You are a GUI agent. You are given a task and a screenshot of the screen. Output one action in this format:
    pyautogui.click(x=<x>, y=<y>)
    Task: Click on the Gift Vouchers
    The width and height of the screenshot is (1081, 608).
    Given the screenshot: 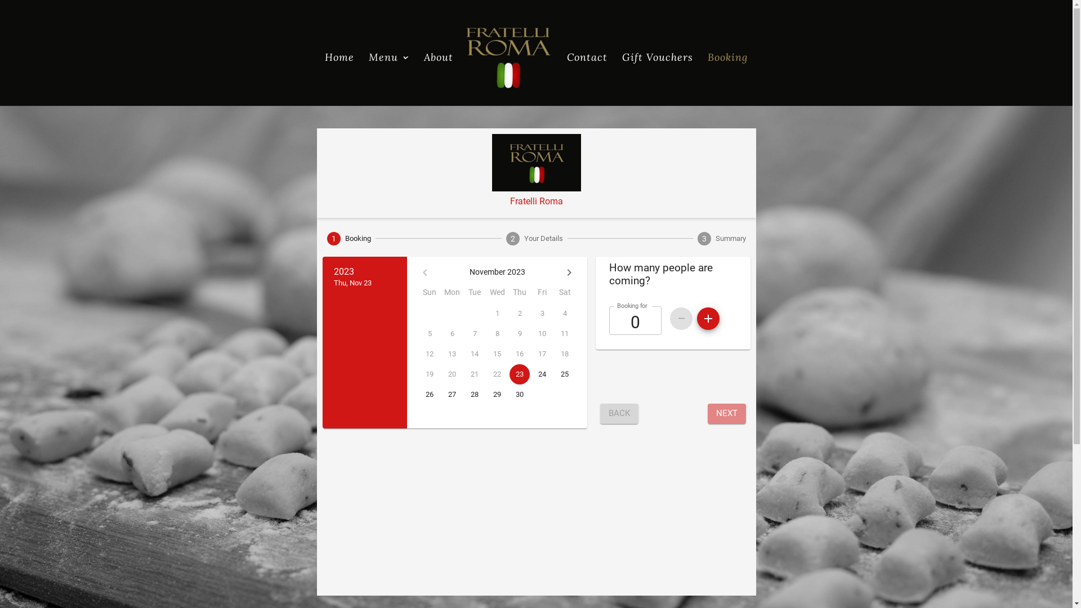 What is the action you would take?
    pyautogui.click(x=658, y=80)
    